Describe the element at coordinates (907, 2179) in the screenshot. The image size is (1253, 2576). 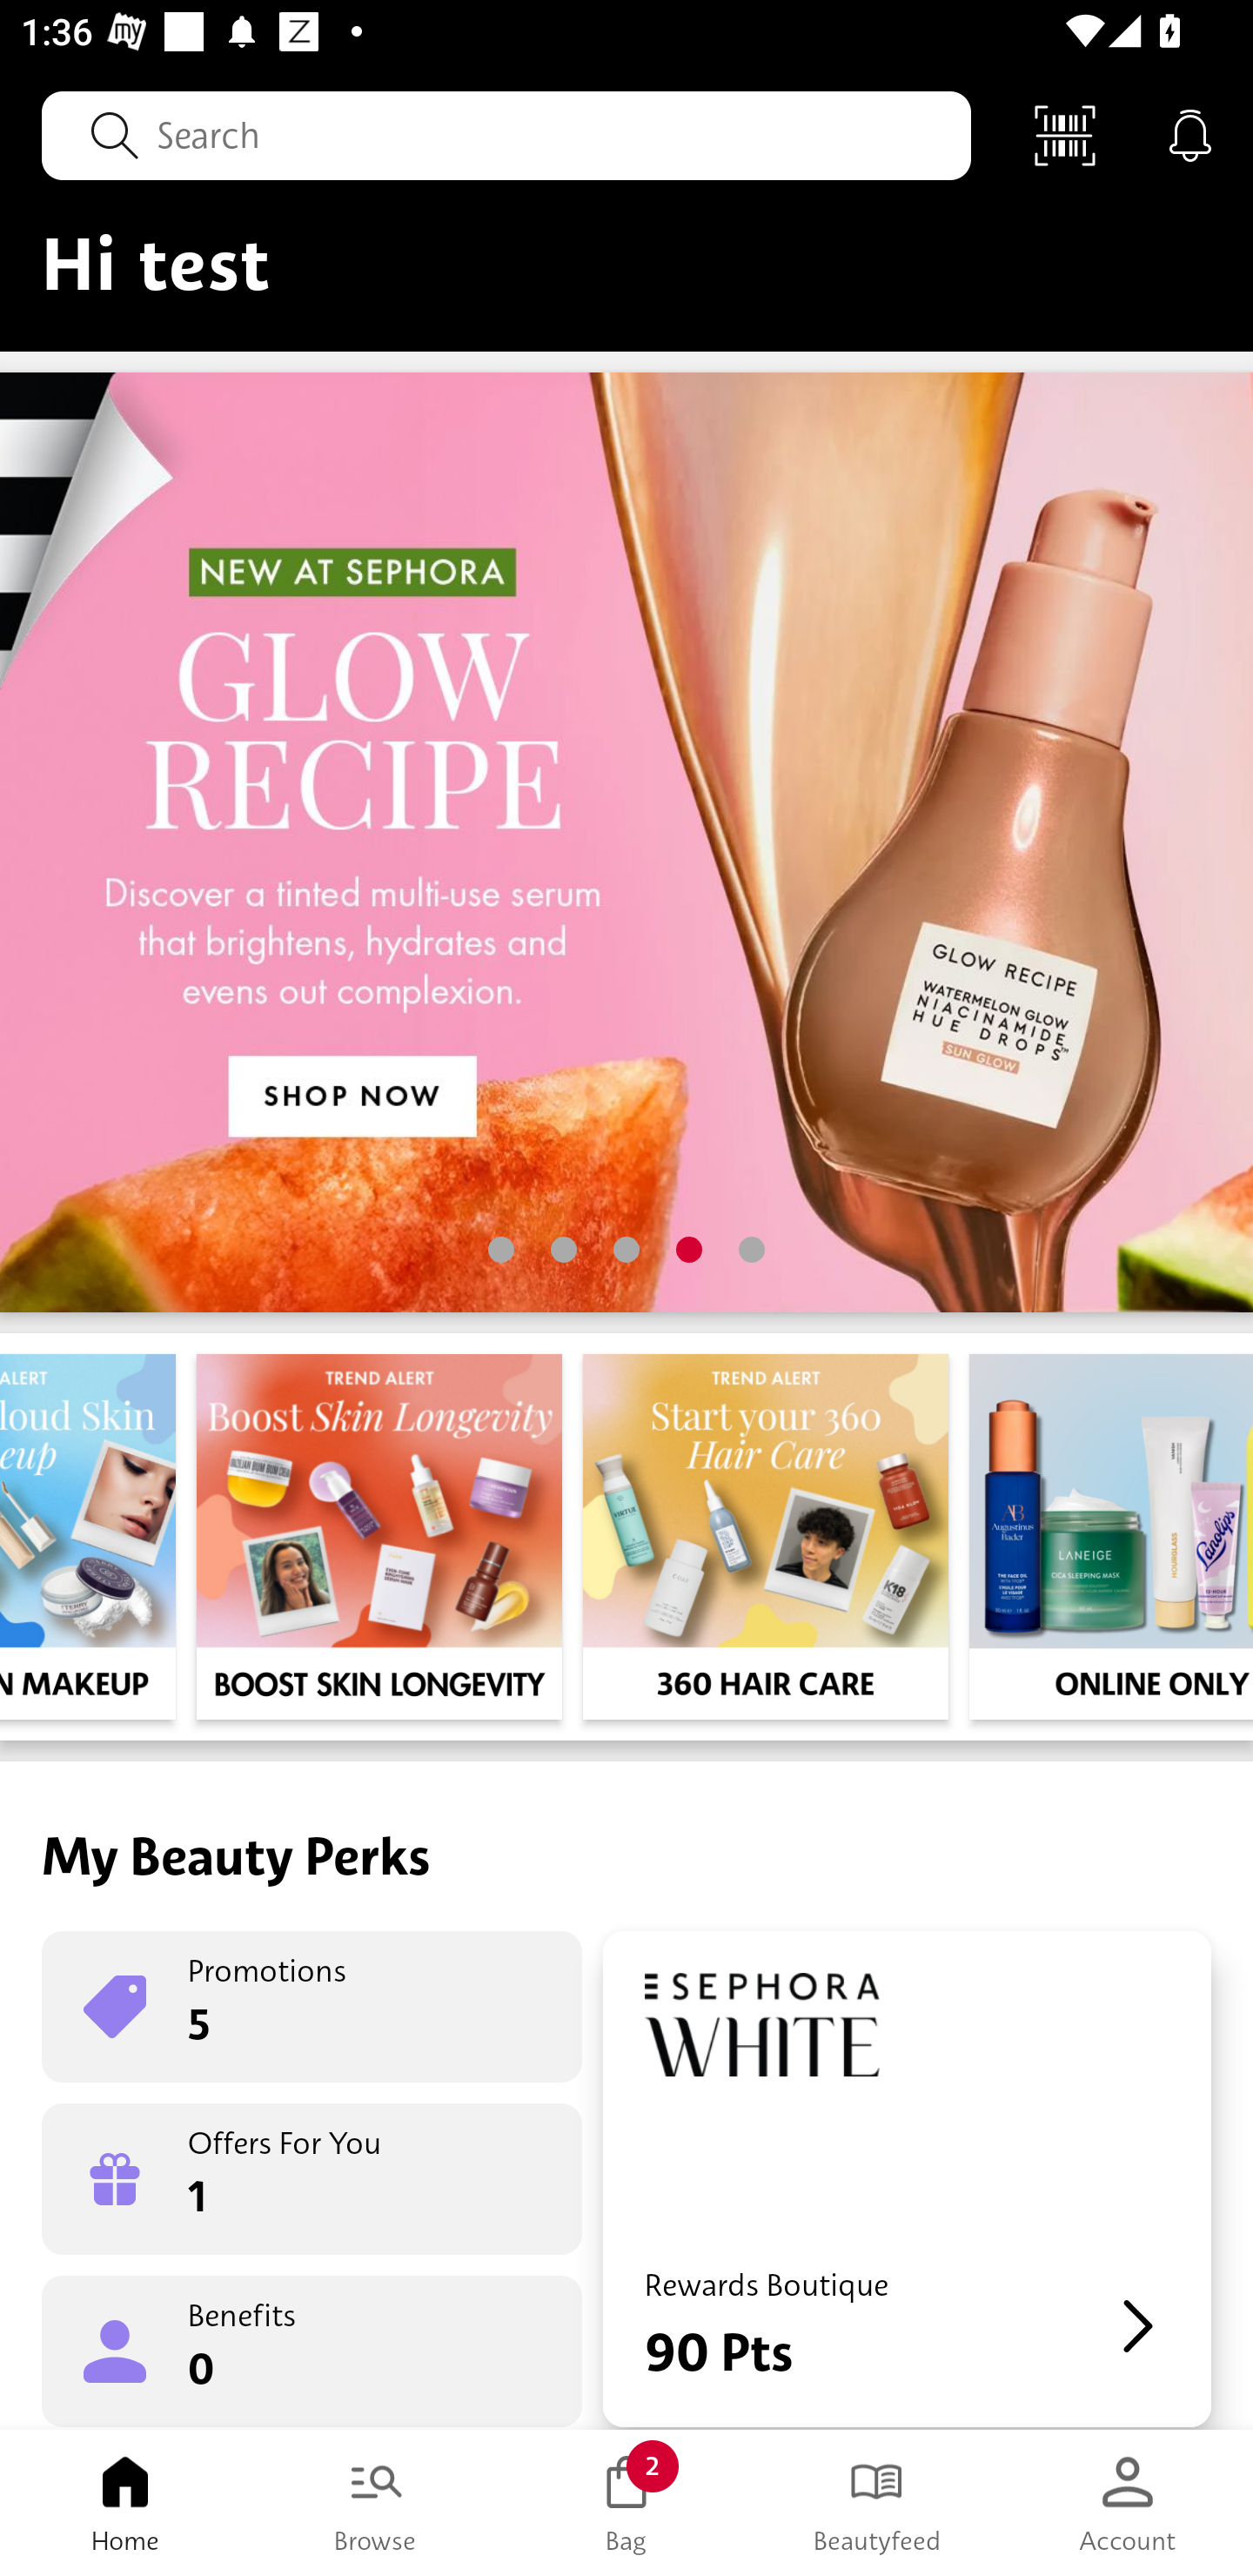
I see `Rewards Boutique 90 Pts` at that location.